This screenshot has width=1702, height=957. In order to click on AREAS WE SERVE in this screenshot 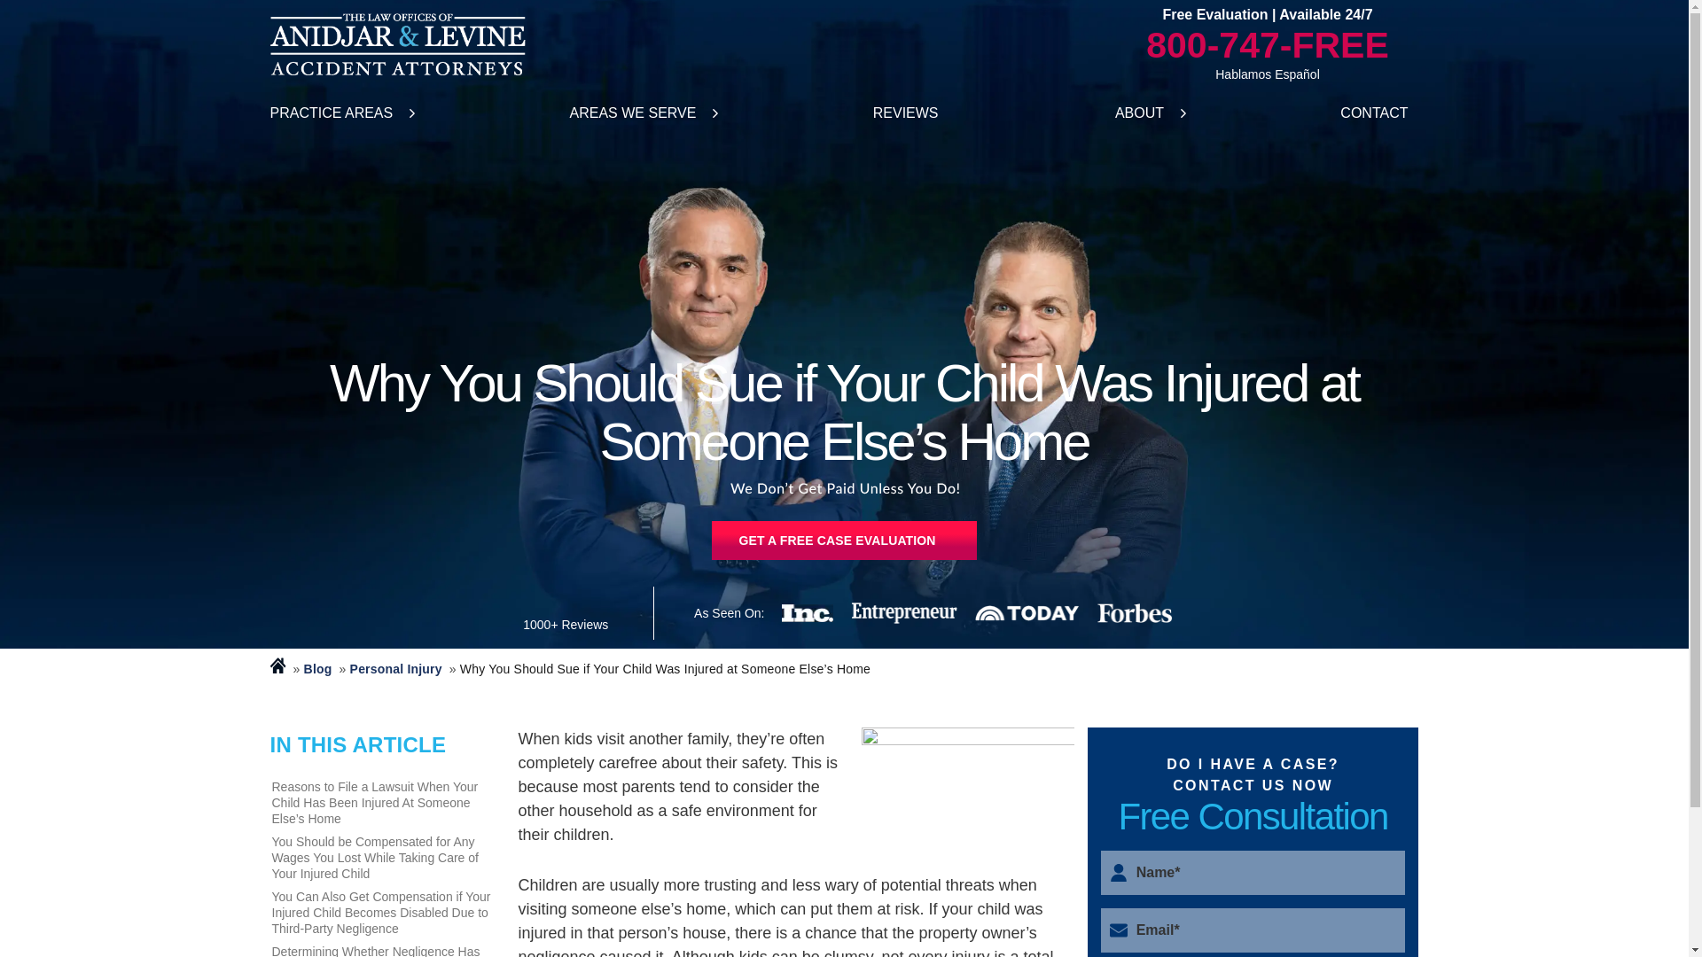, I will do `click(633, 113)`.